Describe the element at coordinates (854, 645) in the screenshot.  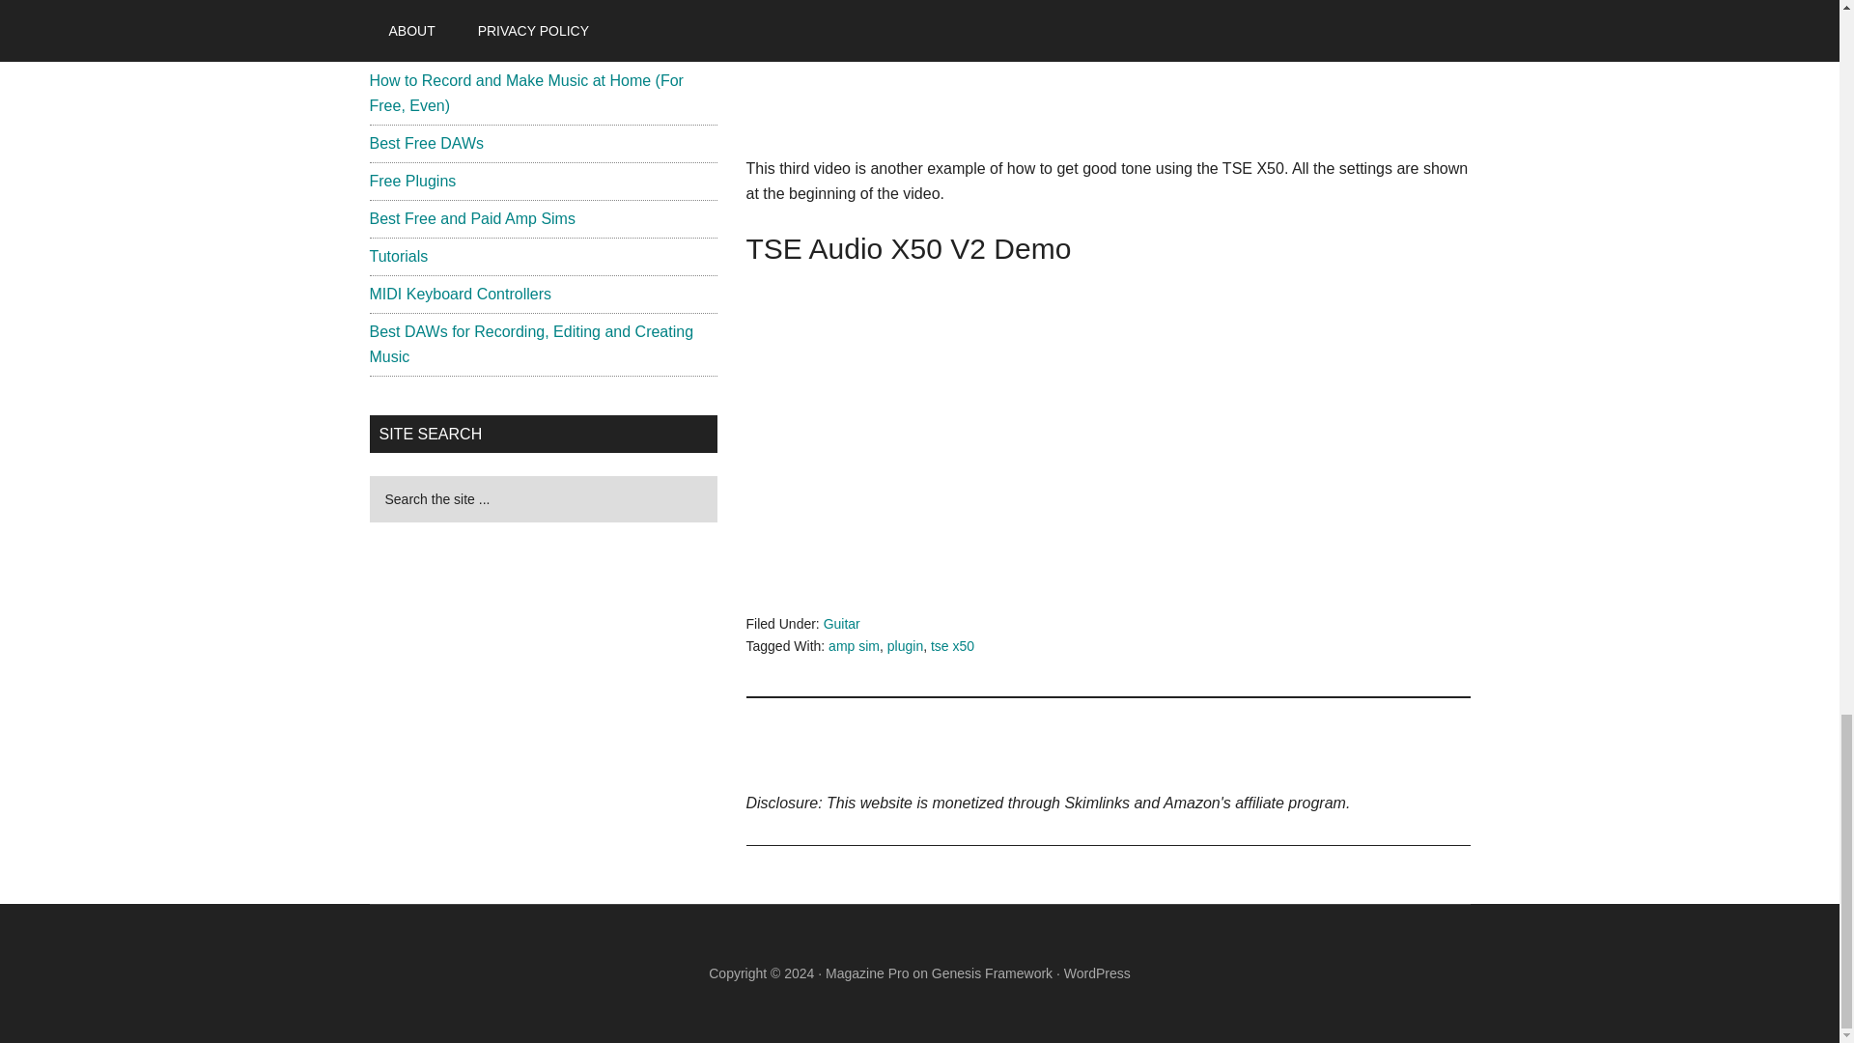
I see `amp sim` at that location.